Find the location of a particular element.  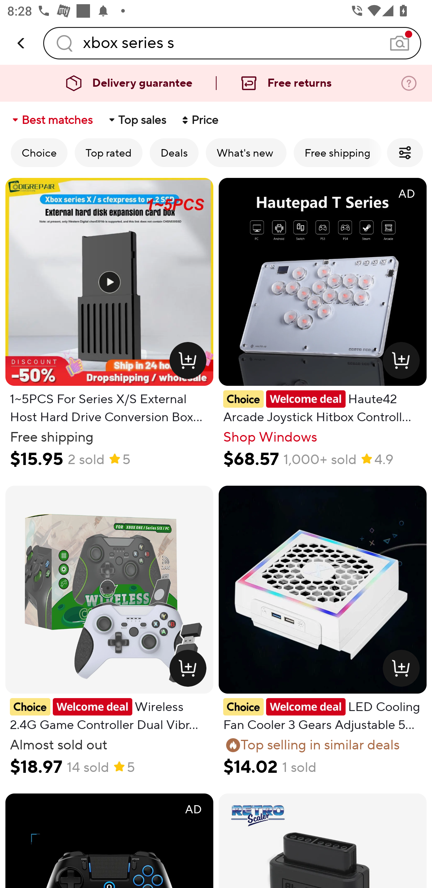

Free shipping is located at coordinates (337, 152).